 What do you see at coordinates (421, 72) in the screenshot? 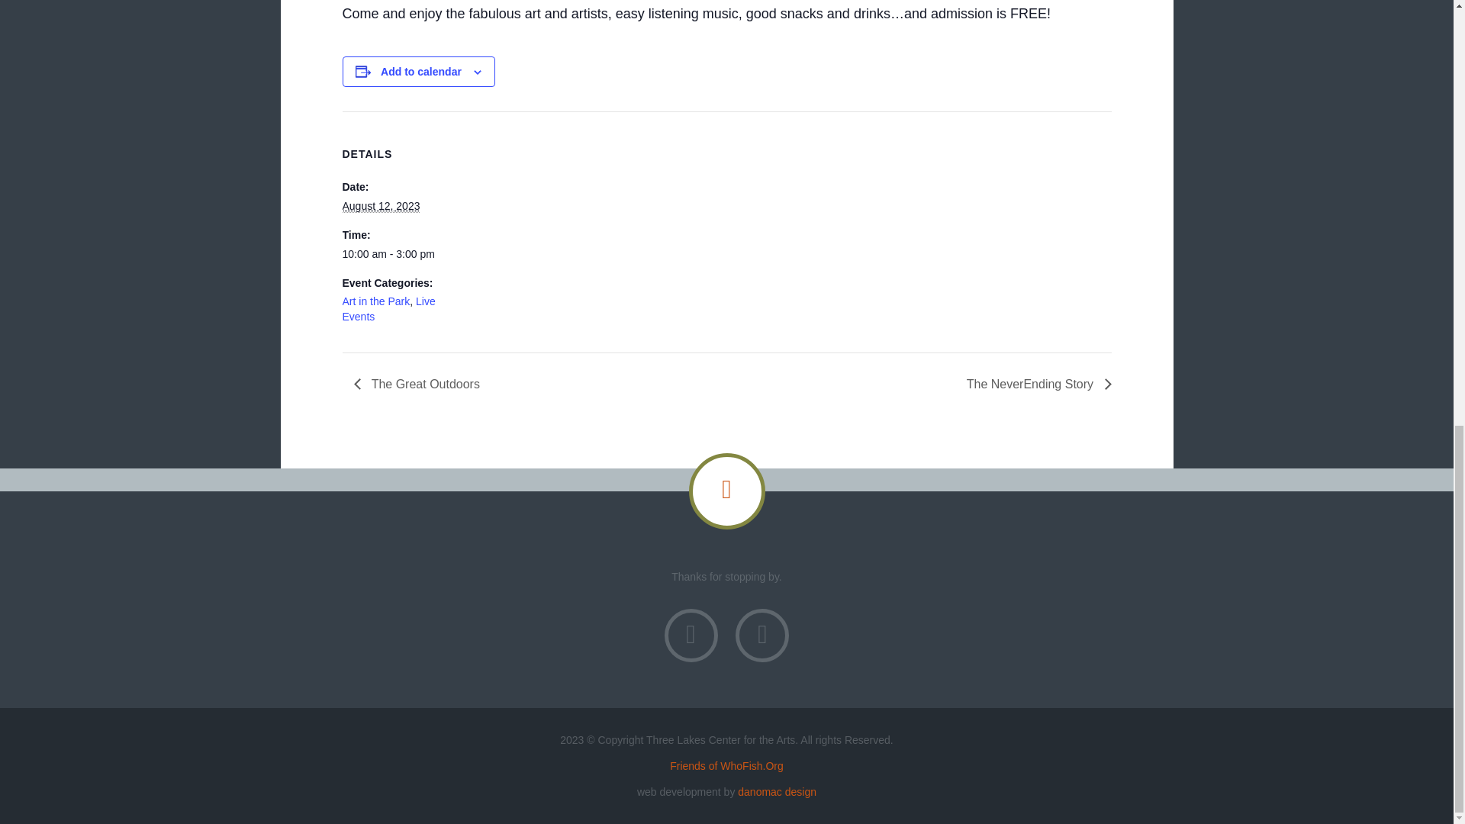
I see `Add to calendar` at bounding box center [421, 72].